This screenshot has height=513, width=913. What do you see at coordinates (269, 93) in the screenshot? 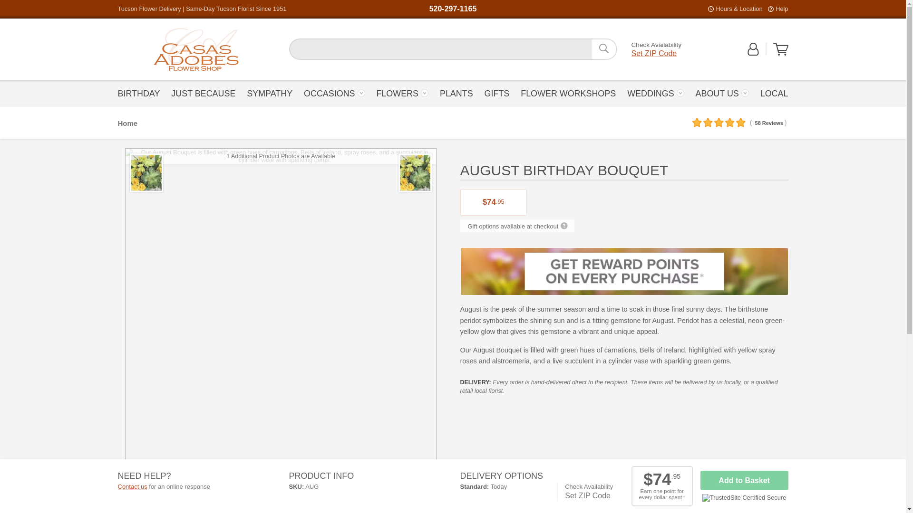
I see `SYMPATHY` at bounding box center [269, 93].